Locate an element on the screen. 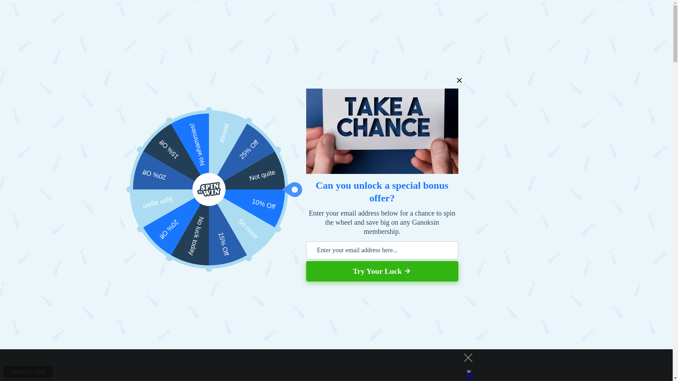 This screenshot has height=381, width=678. Home is located at coordinates (145, 222).